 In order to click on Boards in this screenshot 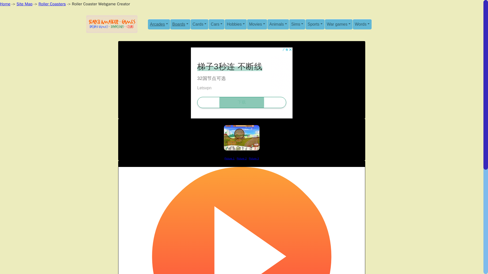, I will do `click(180, 24)`.